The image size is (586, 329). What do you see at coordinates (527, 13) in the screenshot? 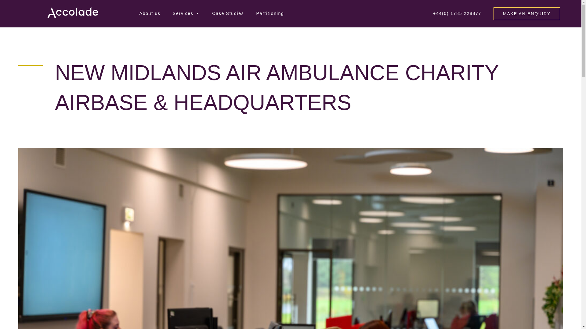
I see `MAKE AN ENQUIRY` at bounding box center [527, 13].